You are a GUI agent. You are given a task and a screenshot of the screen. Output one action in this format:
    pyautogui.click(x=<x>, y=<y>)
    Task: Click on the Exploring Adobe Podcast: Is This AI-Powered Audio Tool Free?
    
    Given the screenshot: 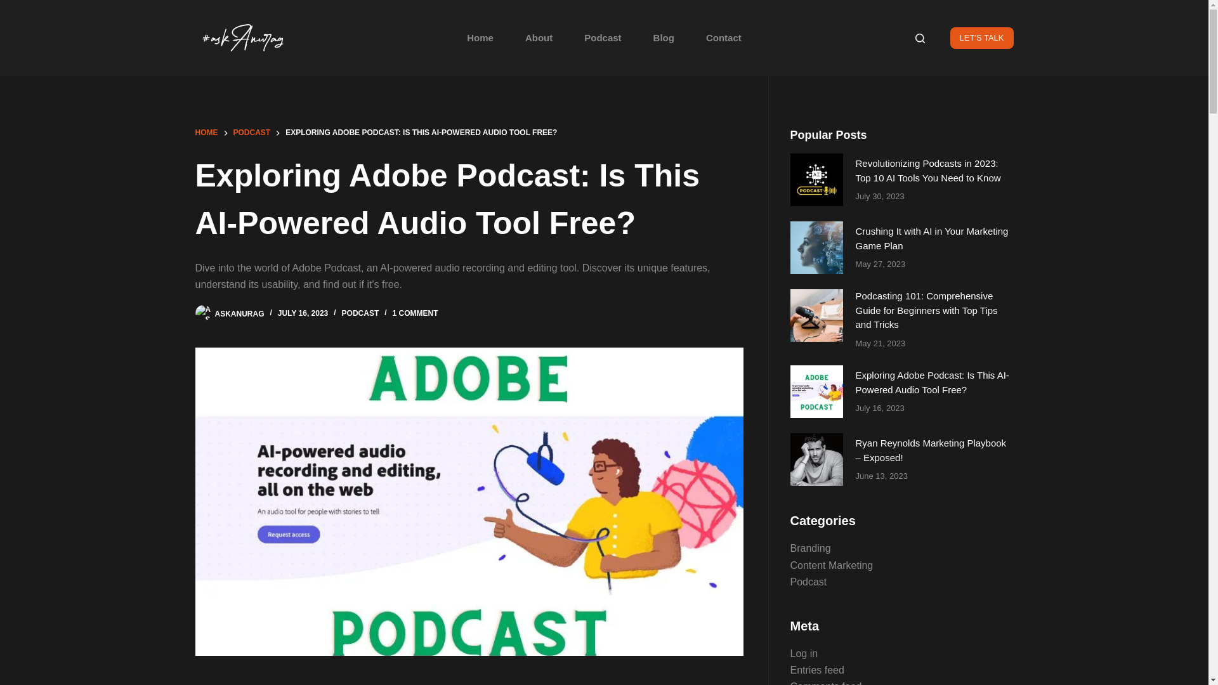 What is the action you would take?
    pyautogui.click(x=469, y=199)
    